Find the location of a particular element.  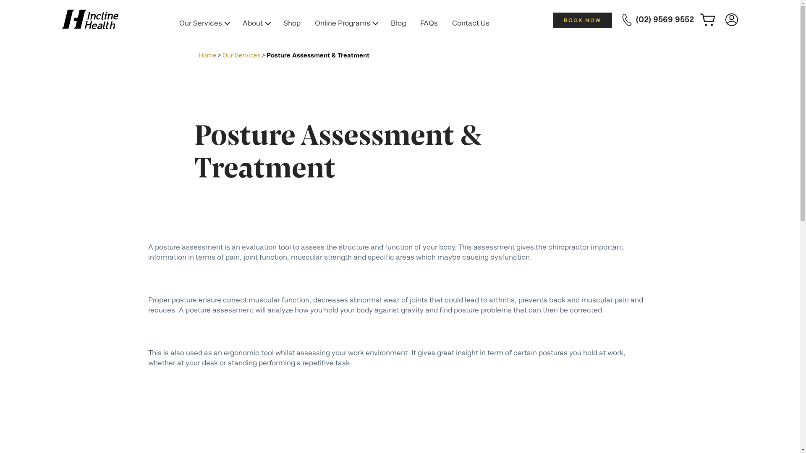

FAQs is located at coordinates (429, 23).